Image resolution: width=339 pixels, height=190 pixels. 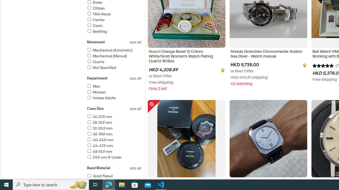 What do you see at coordinates (114, 26) in the screenshot?
I see `Casio` at bounding box center [114, 26].